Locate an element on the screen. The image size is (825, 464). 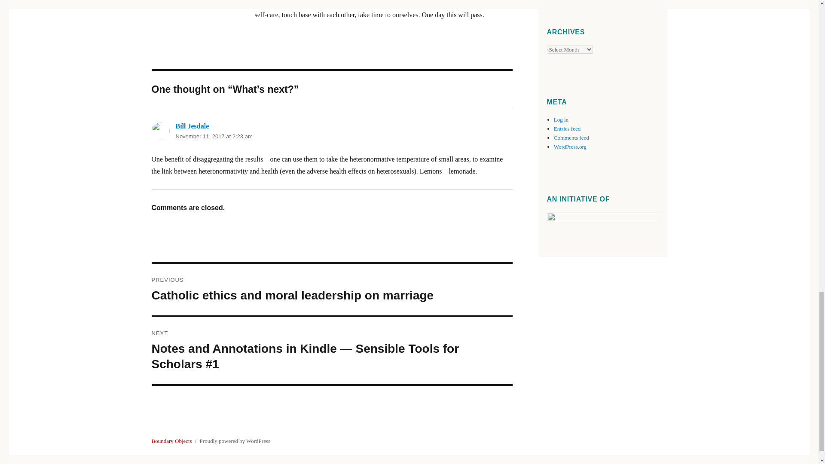
WordPress.org is located at coordinates (570, 146).